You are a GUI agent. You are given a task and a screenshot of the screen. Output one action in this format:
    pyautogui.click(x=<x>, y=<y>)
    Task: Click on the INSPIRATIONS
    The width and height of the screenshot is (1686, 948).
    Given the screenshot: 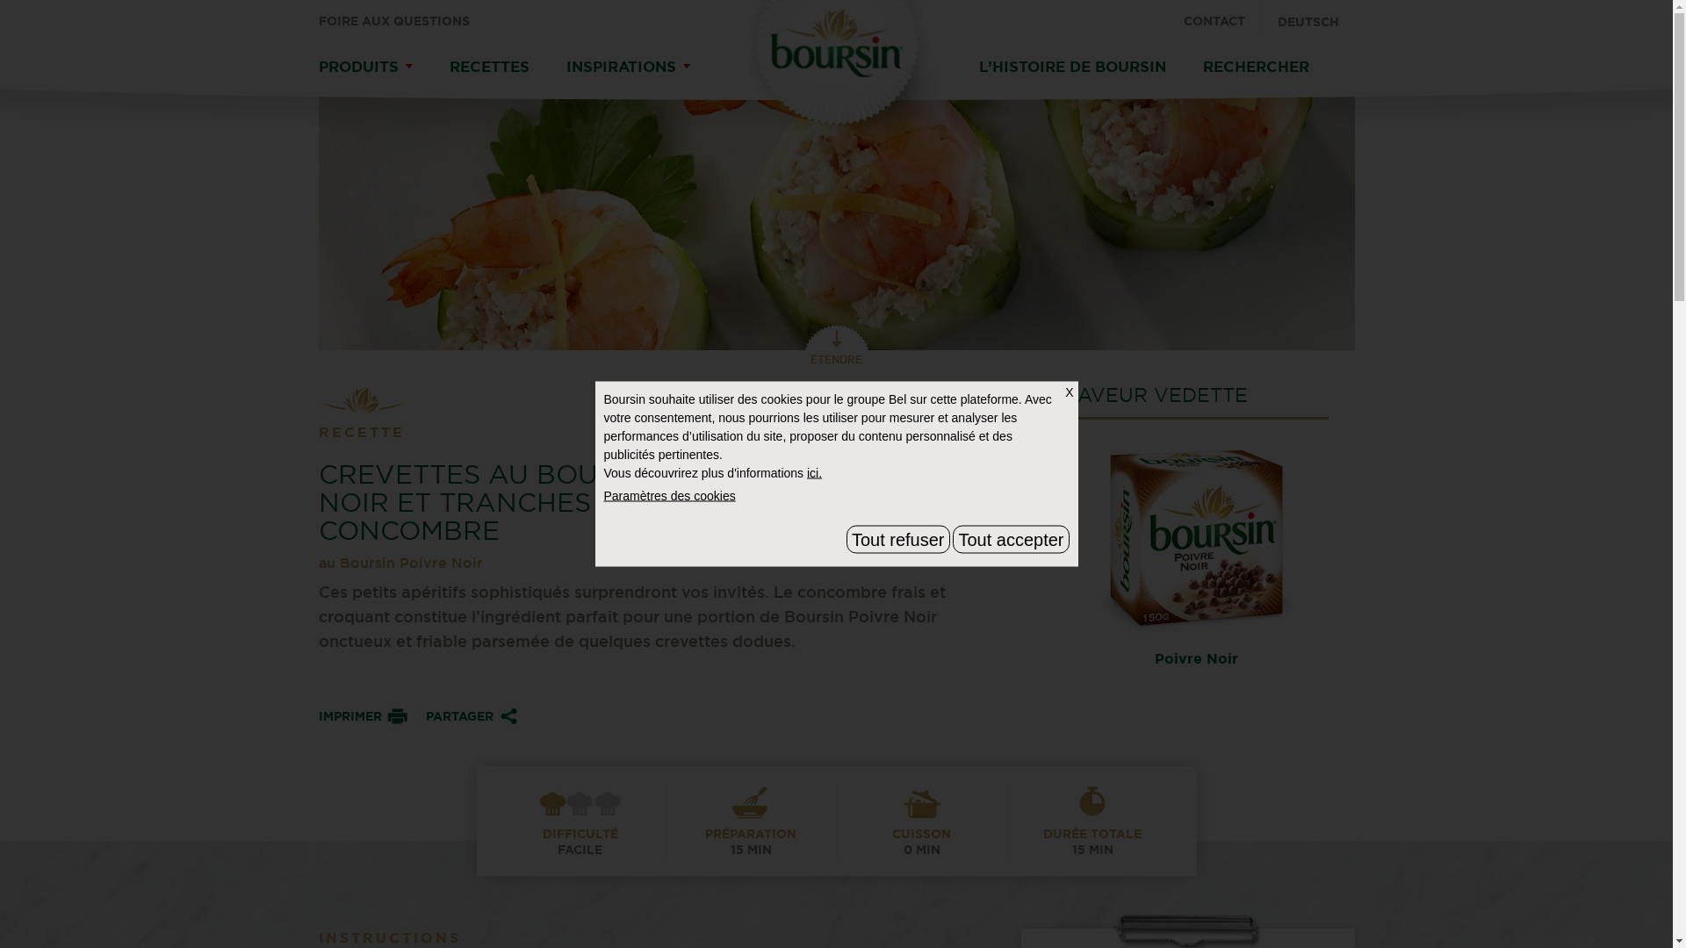 What is the action you would take?
    pyautogui.click(x=627, y=67)
    